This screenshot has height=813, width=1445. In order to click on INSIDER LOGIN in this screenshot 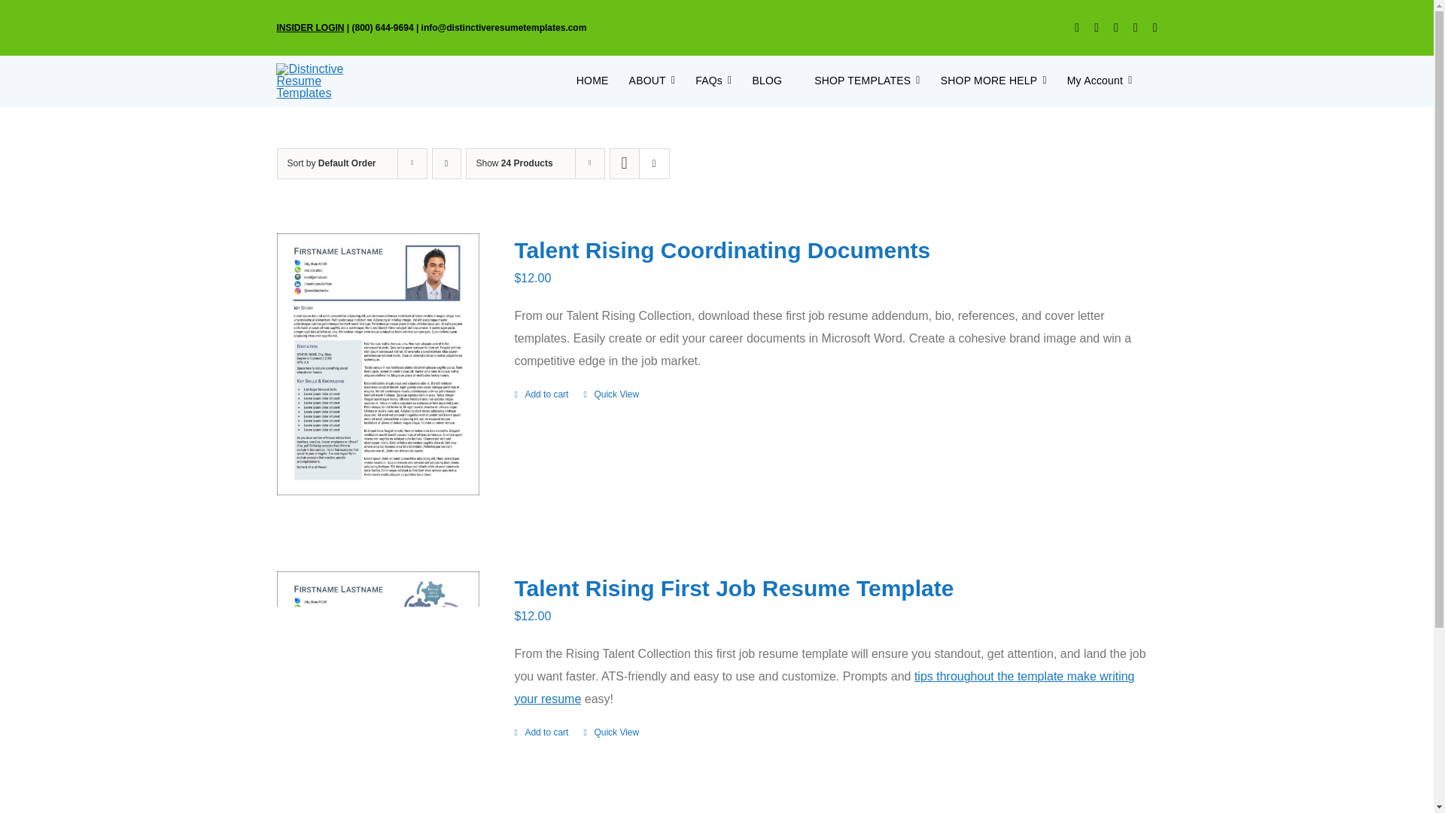, I will do `click(309, 28)`.